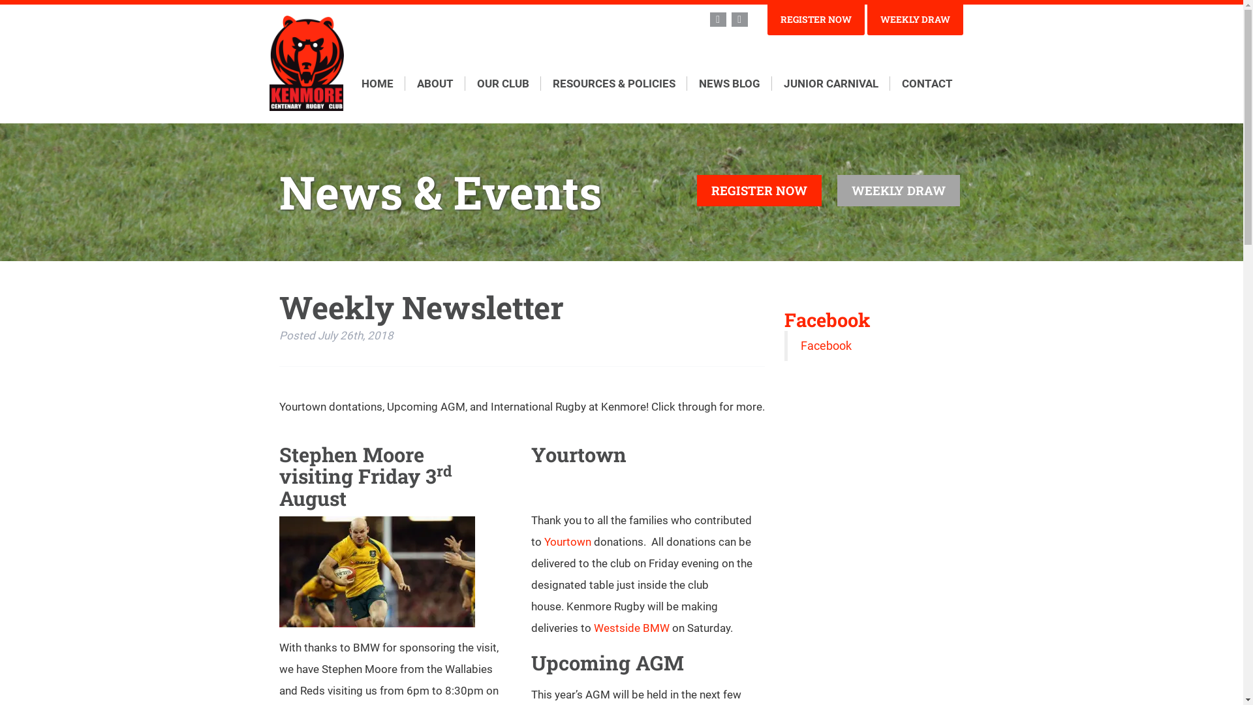 The height and width of the screenshot is (705, 1253). Describe the element at coordinates (915, 20) in the screenshot. I see `WEEKLY DRAW` at that location.